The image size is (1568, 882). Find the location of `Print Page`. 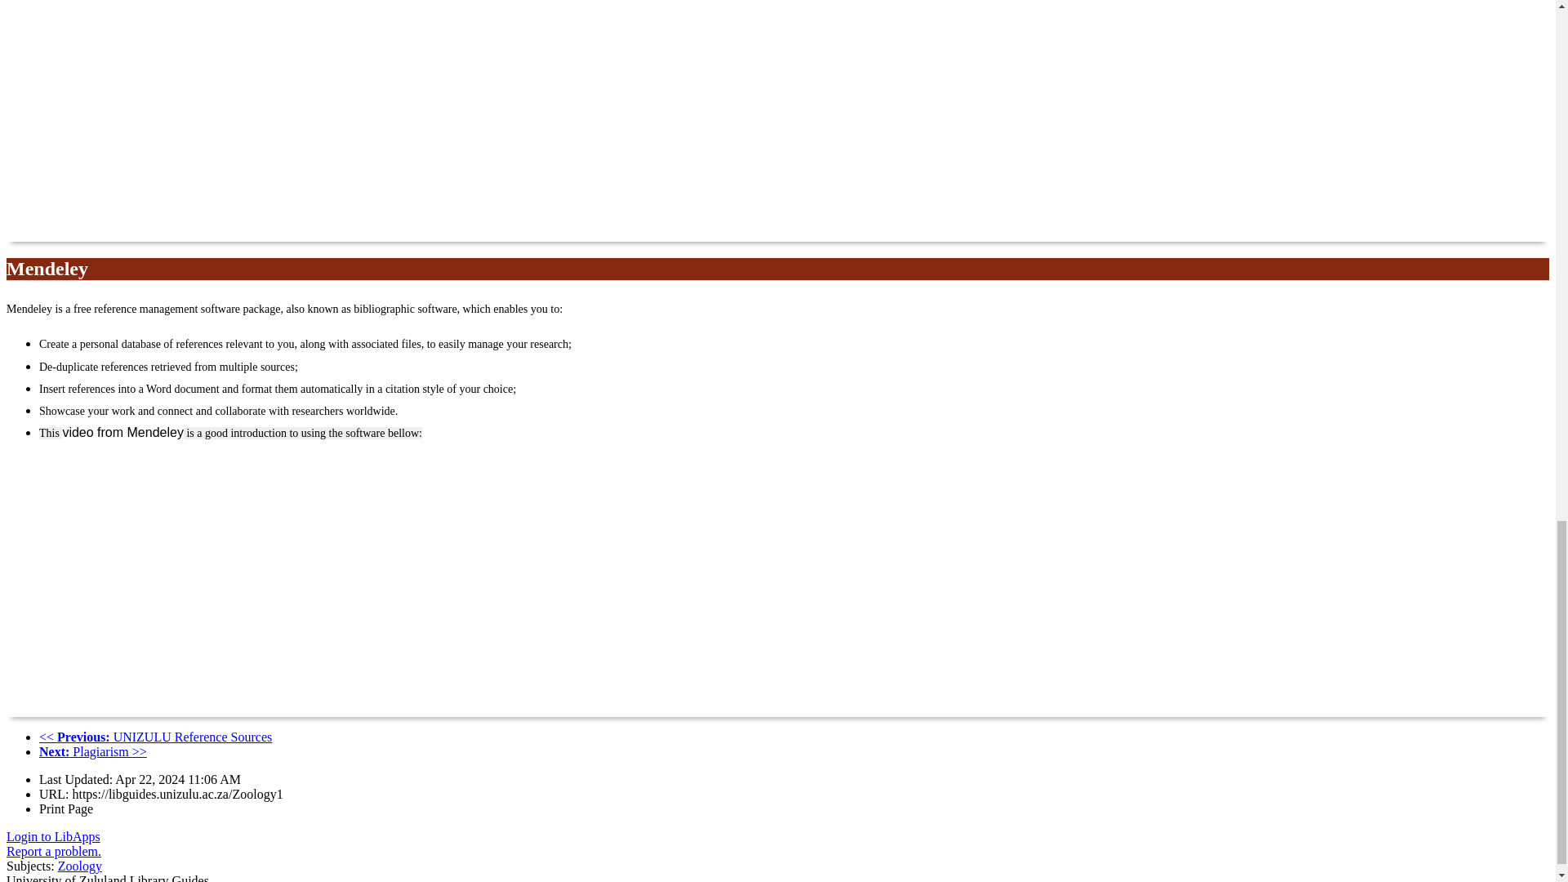

Print Page is located at coordinates (65, 808).